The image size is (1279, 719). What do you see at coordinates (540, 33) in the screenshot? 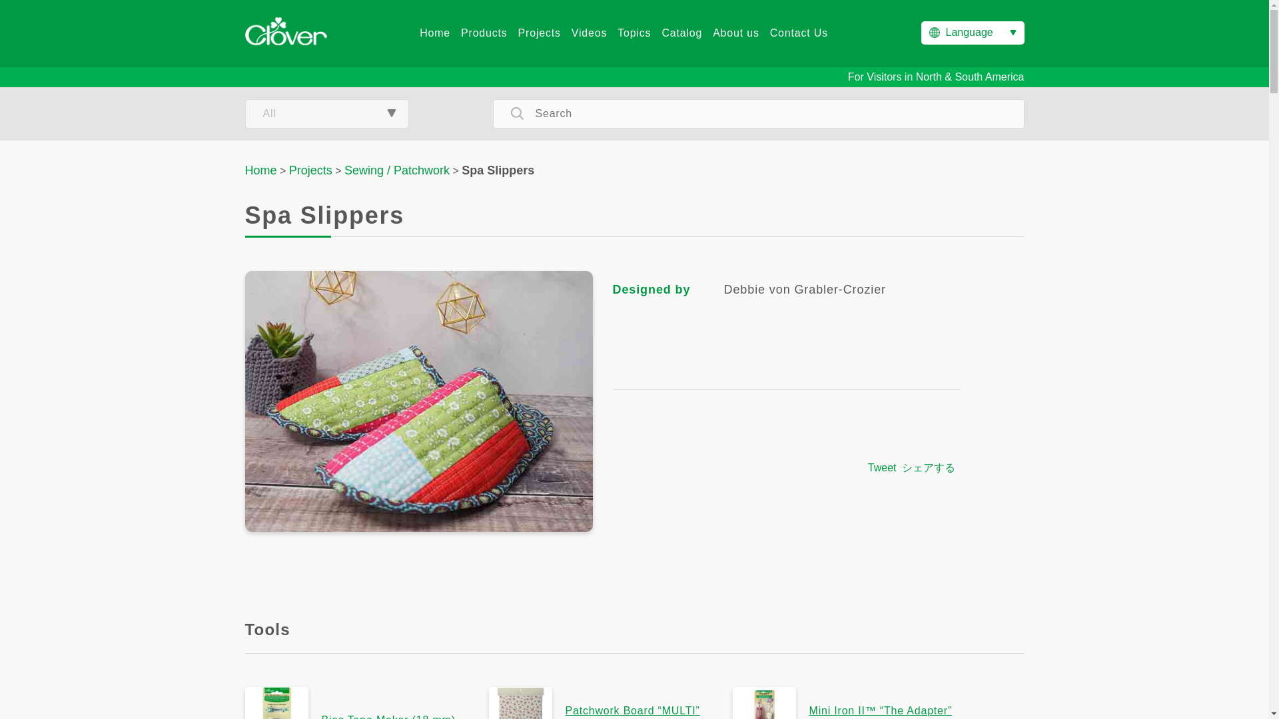
I see `Projects` at bounding box center [540, 33].